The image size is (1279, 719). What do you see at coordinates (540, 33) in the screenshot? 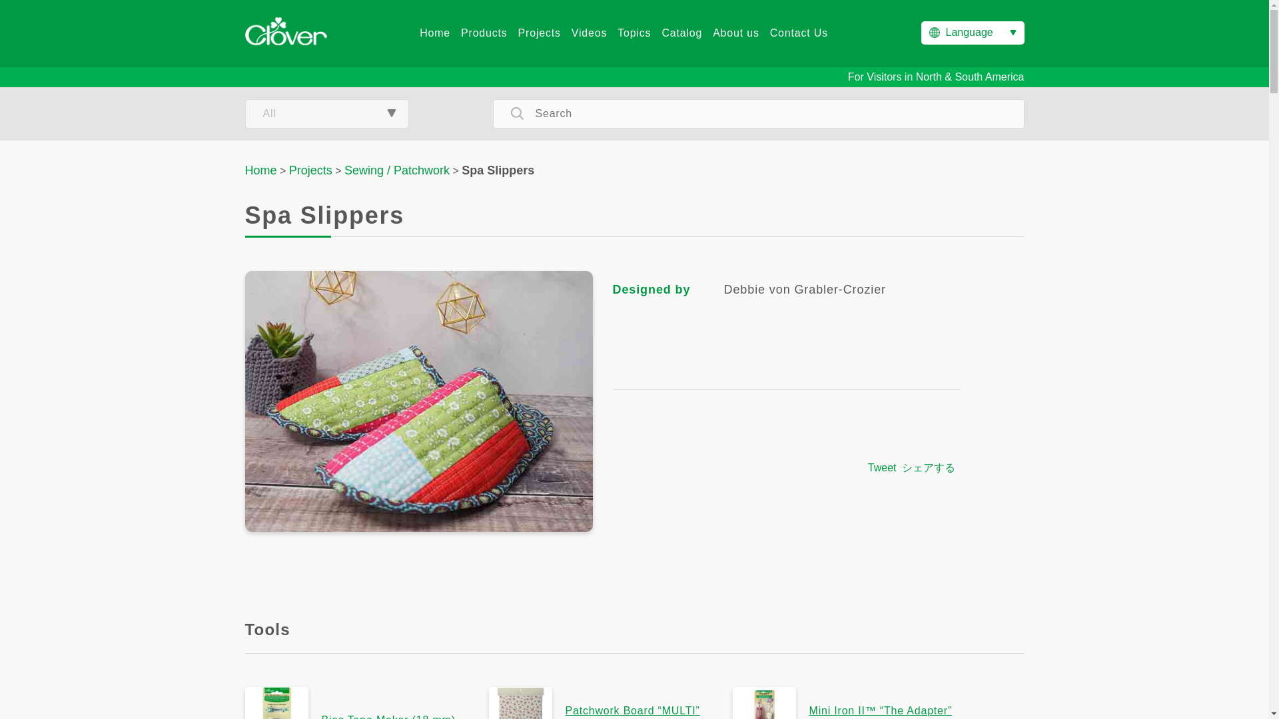
I see `Projects` at bounding box center [540, 33].